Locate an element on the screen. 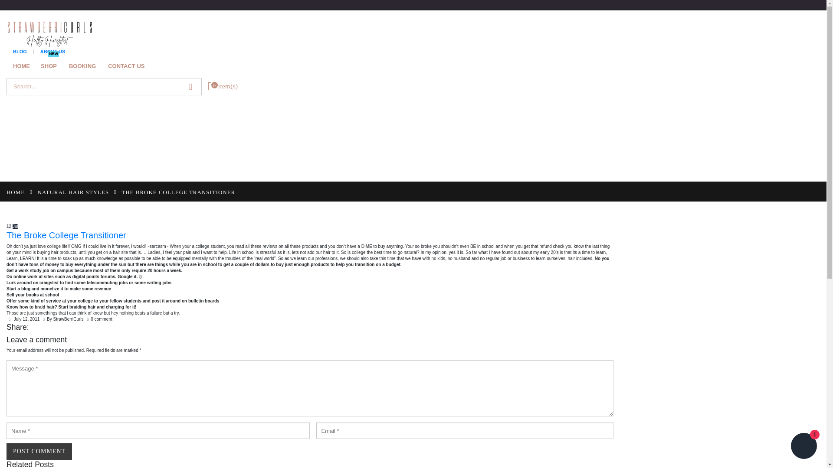  Search is located at coordinates (16, 192).